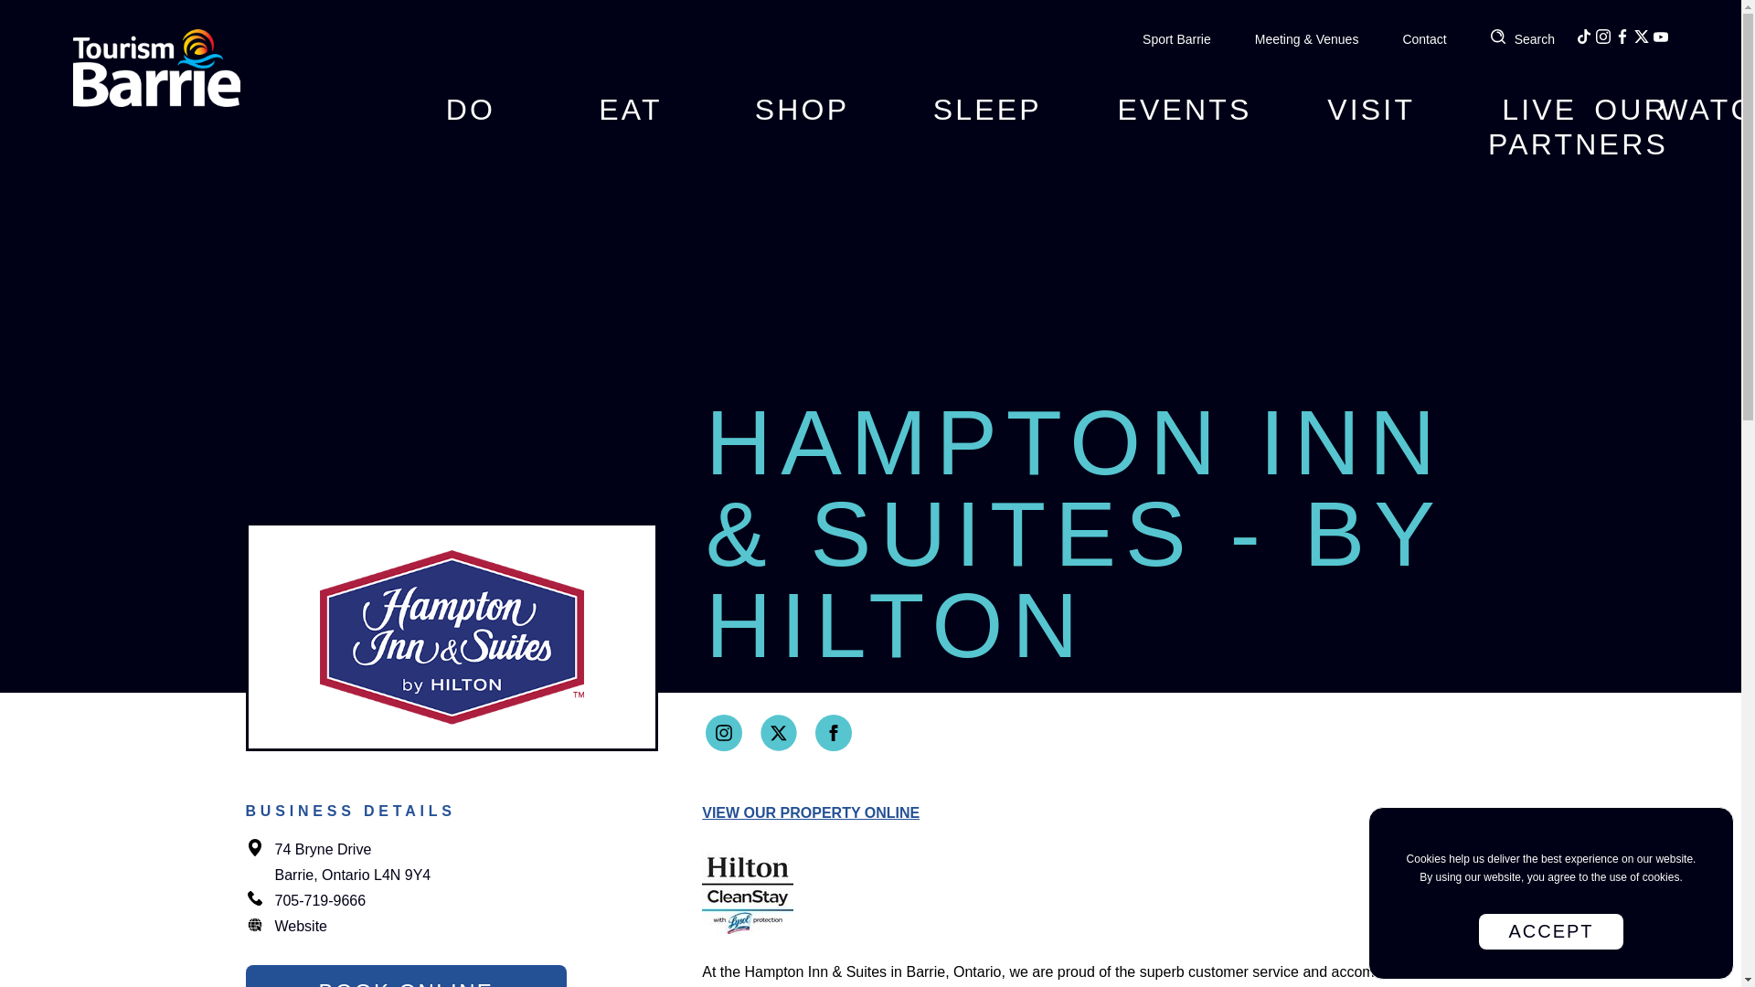 The image size is (1755, 987). I want to click on EVENTS, so click(1185, 122).